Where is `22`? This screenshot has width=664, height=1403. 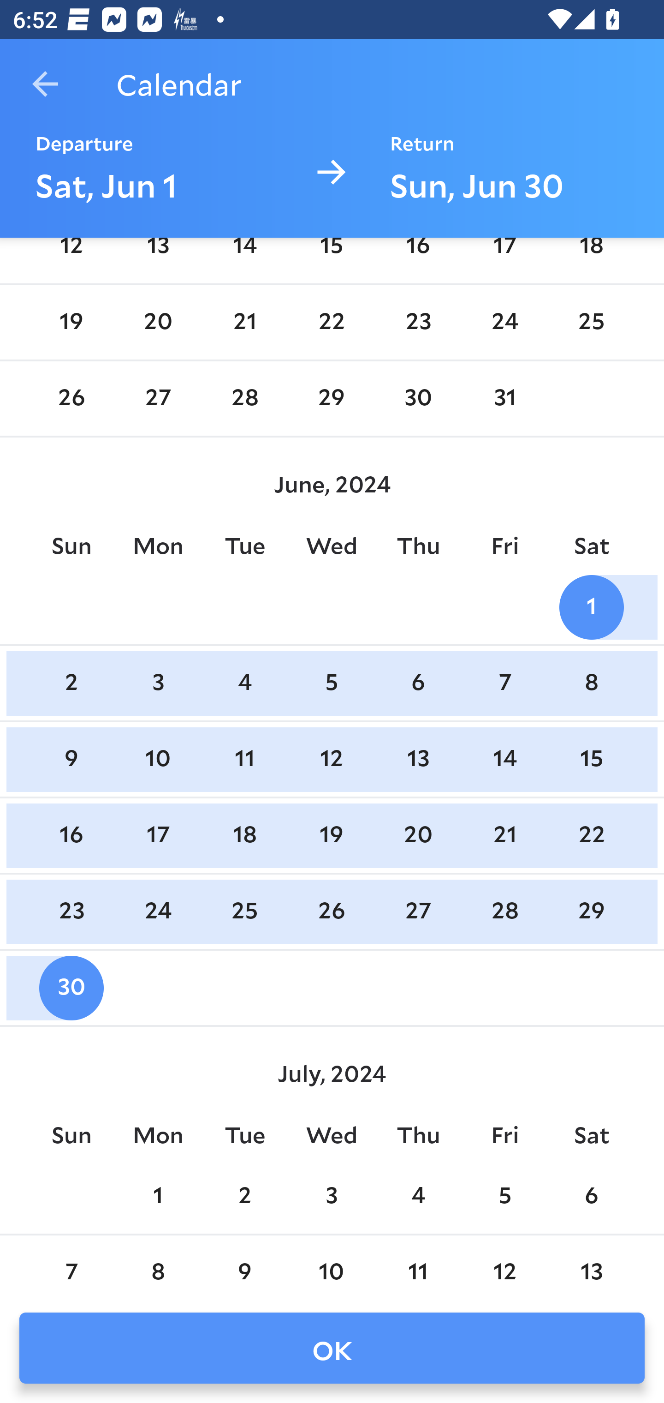
22 is located at coordinates (591, 836).